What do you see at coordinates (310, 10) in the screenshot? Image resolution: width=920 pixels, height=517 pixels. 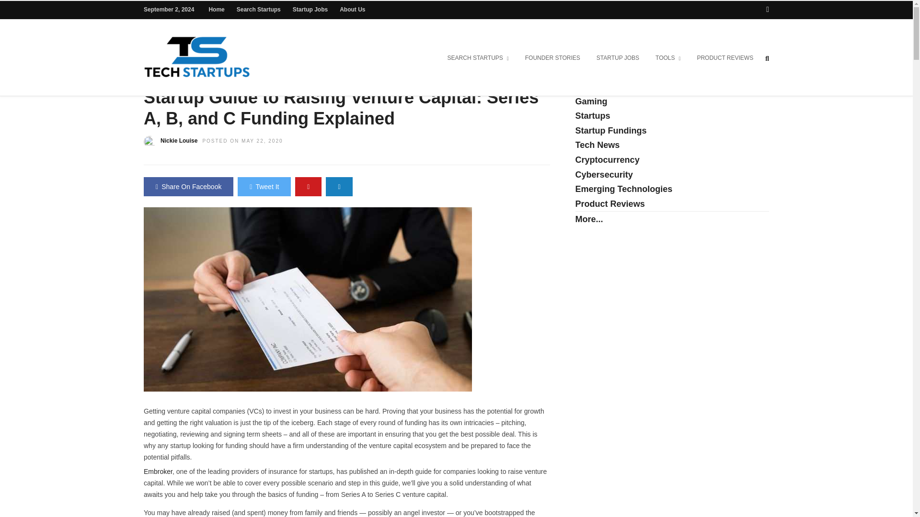 I see `Startup Jobs` at bounding box center [310, 10].